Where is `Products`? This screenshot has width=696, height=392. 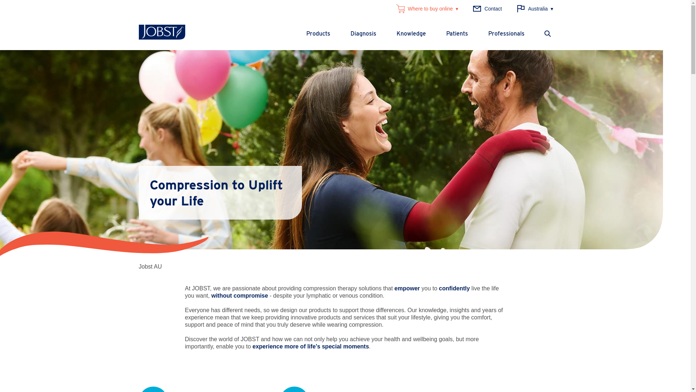
Products is located at coordinates (318, 34).